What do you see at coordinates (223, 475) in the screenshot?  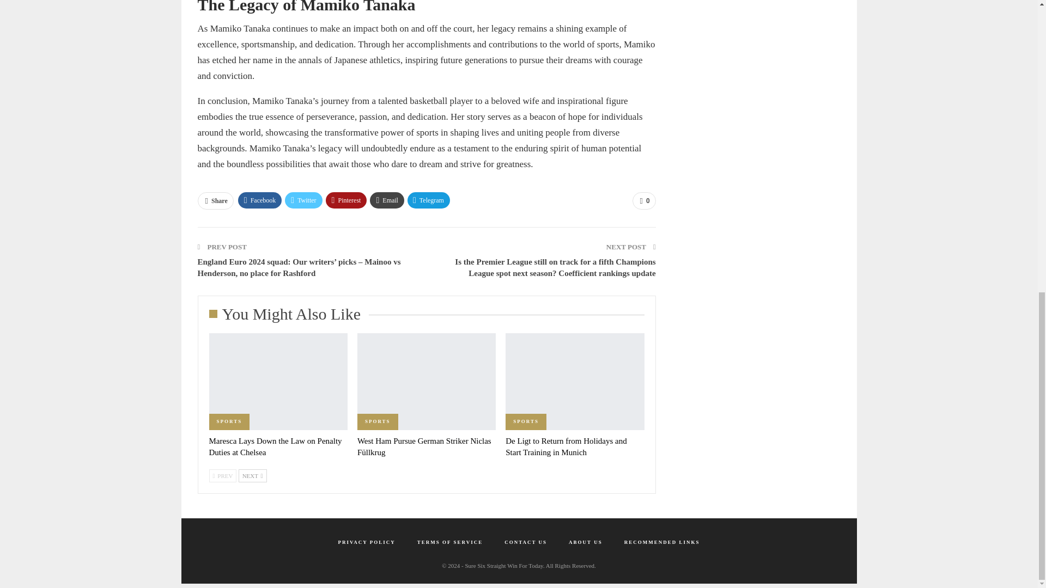 I see `Previous` at bounding box center [223, 475].